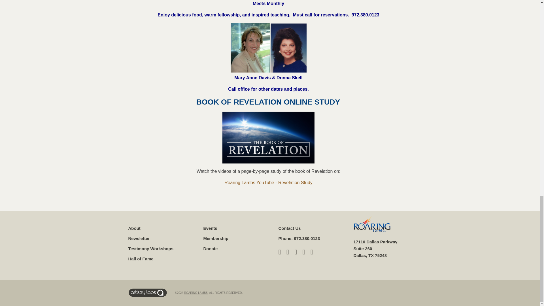 Image resolution: width=544 pixels, height=306 pixels. Describe the element at coordinates (289, 228) in the screenshot. I see `Contact Us` at that location.